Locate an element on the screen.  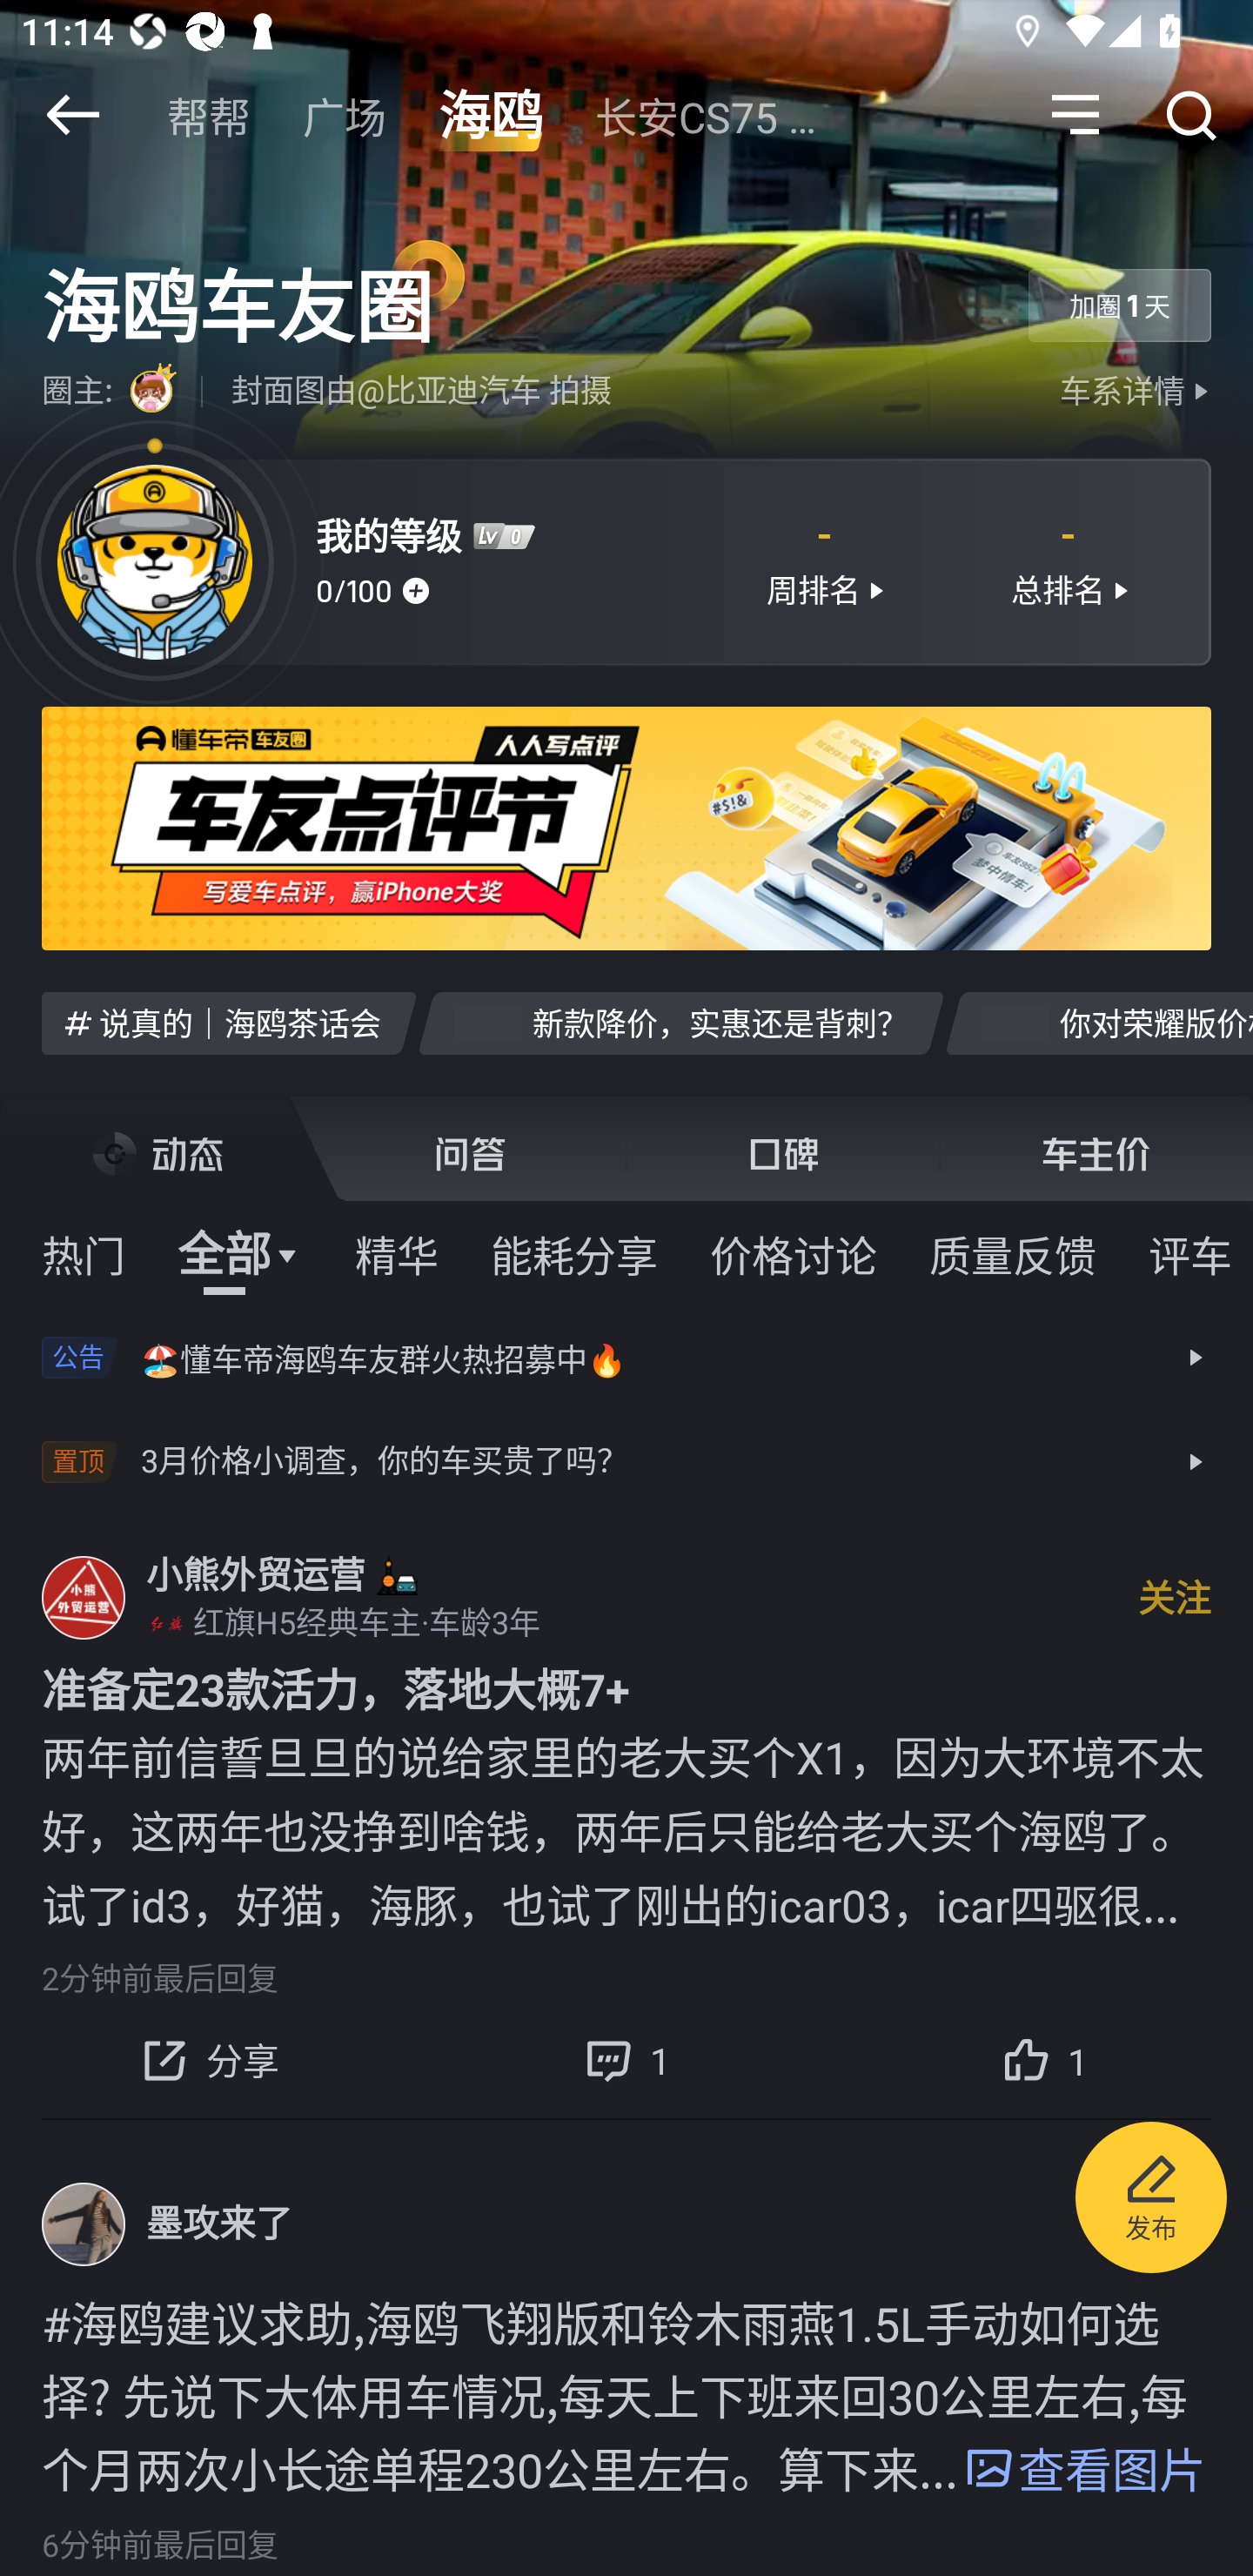
海鸥 is located at coordinates (490, 115).